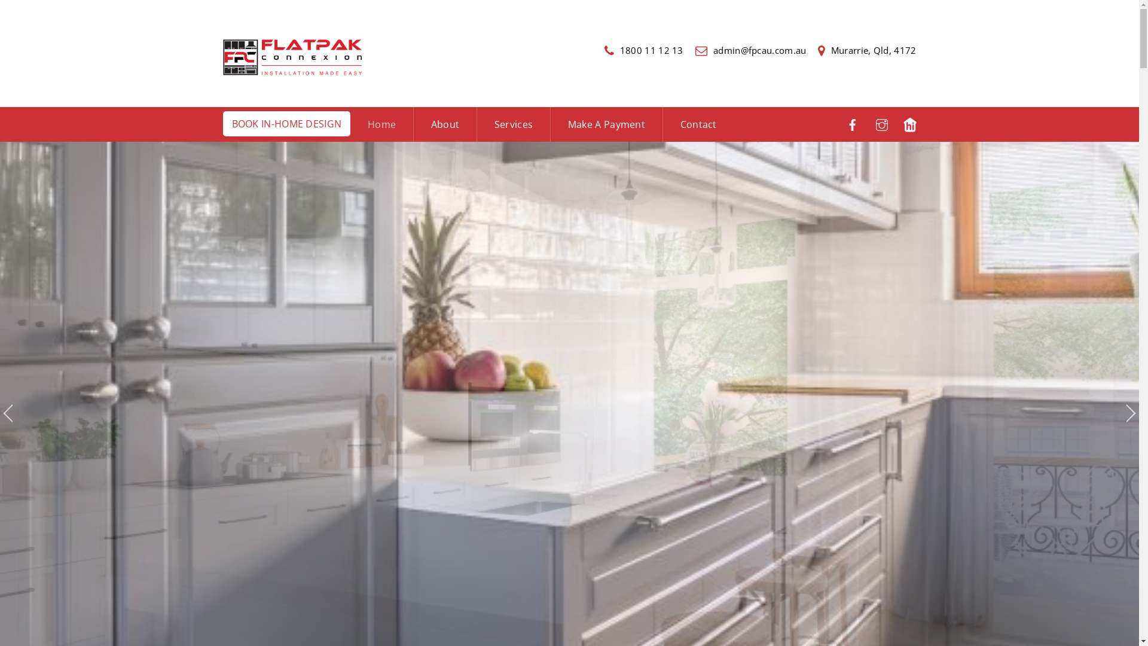 This screenshot has width=1148, height=646. I want to click on About, so click(445, 124).